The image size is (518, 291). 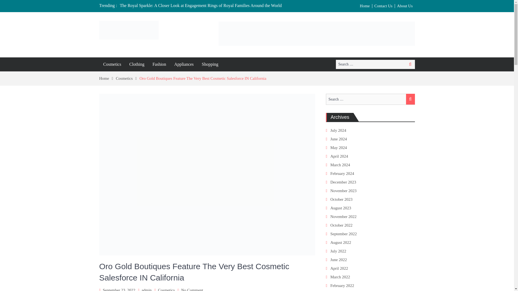 I want to click on July 2024, so click(x=338, y=130).